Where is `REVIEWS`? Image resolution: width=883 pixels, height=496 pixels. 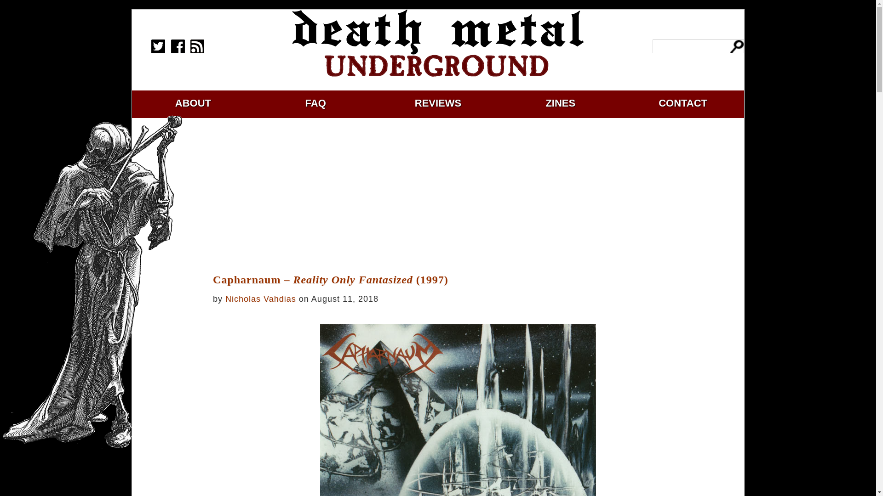
REVIEWS is located at coordinates (438, 103).